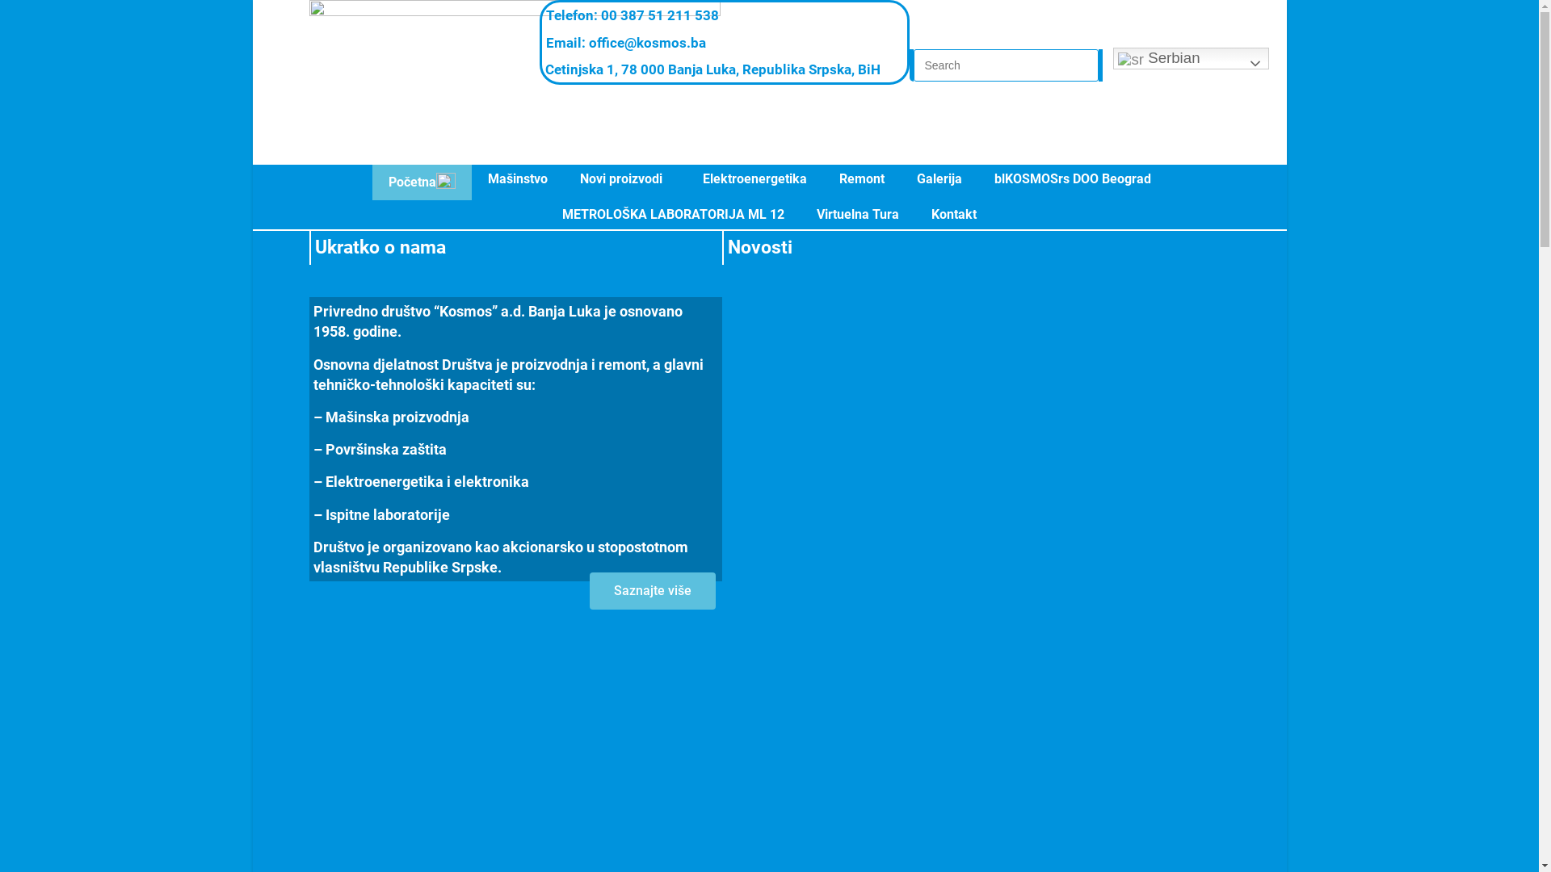  Describe the element at coordinates (1072, 179) in the screenshot. I see `blKOSMOSrs DOO Beograd` at that location.